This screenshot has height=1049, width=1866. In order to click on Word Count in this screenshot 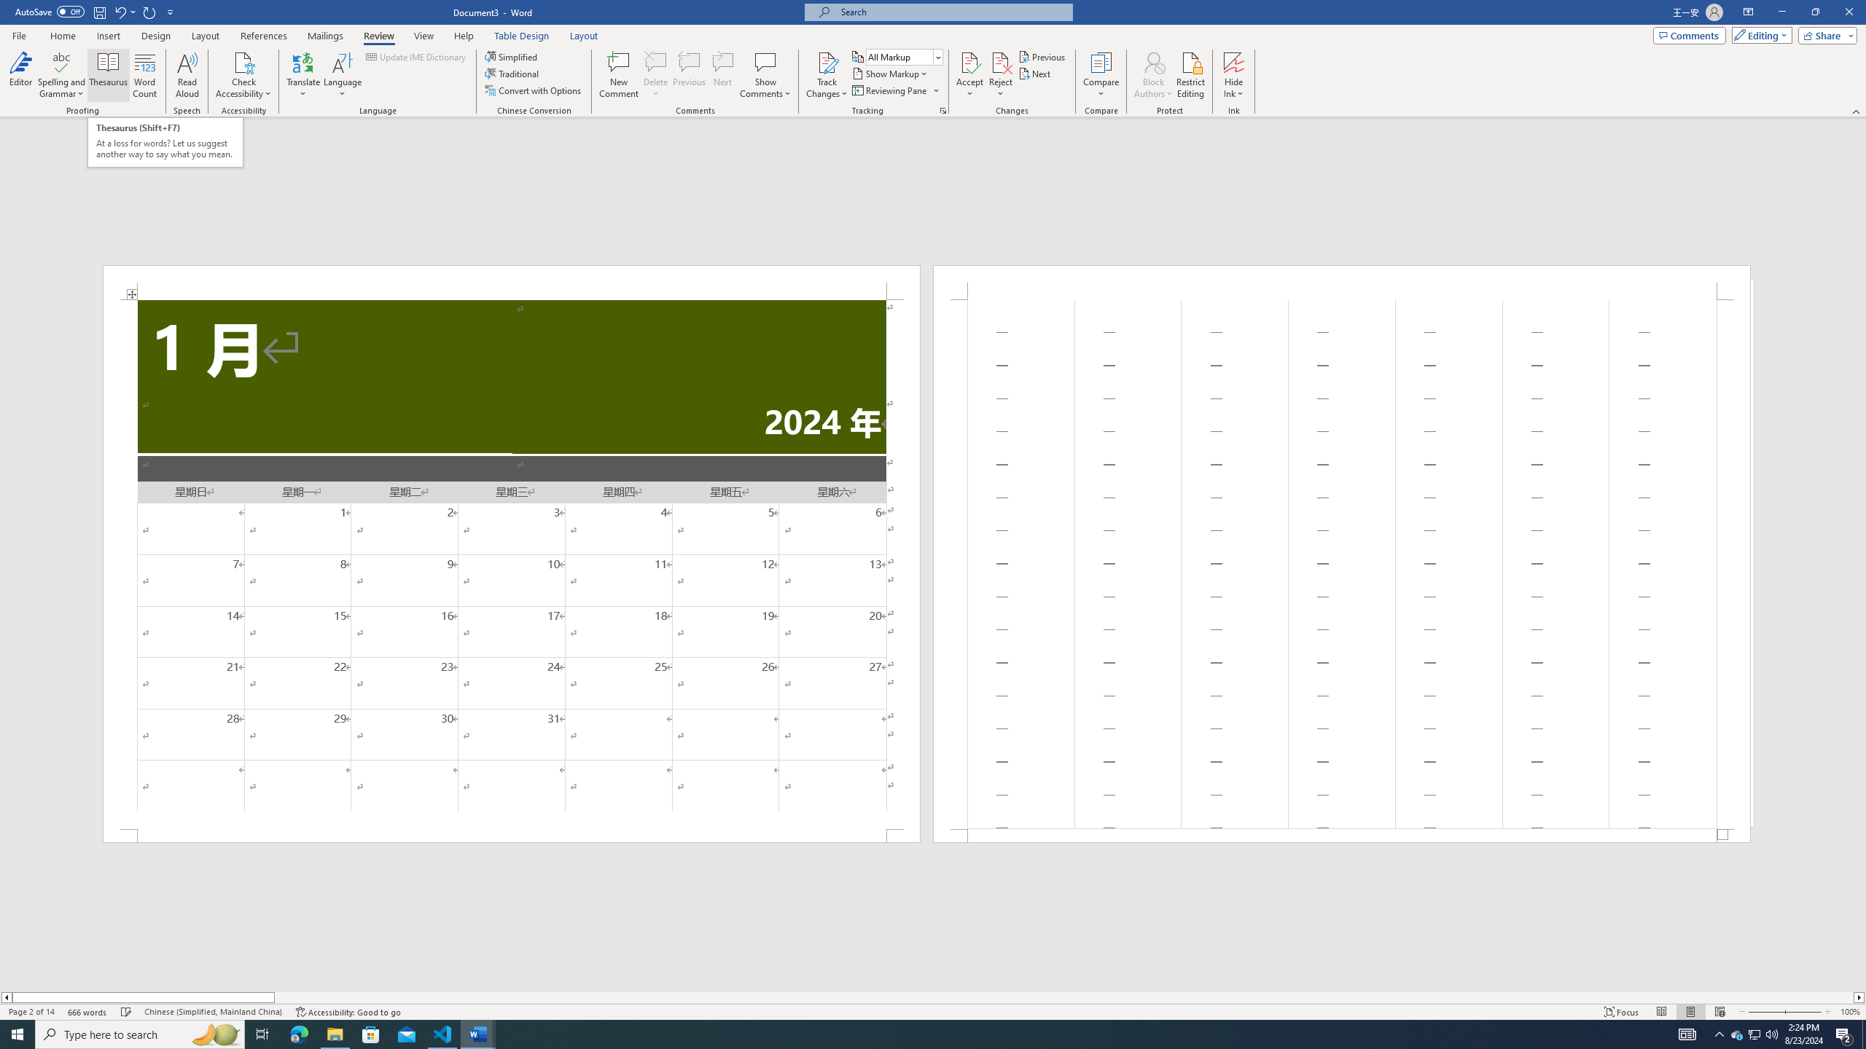, I will do `click(146, 75)`.